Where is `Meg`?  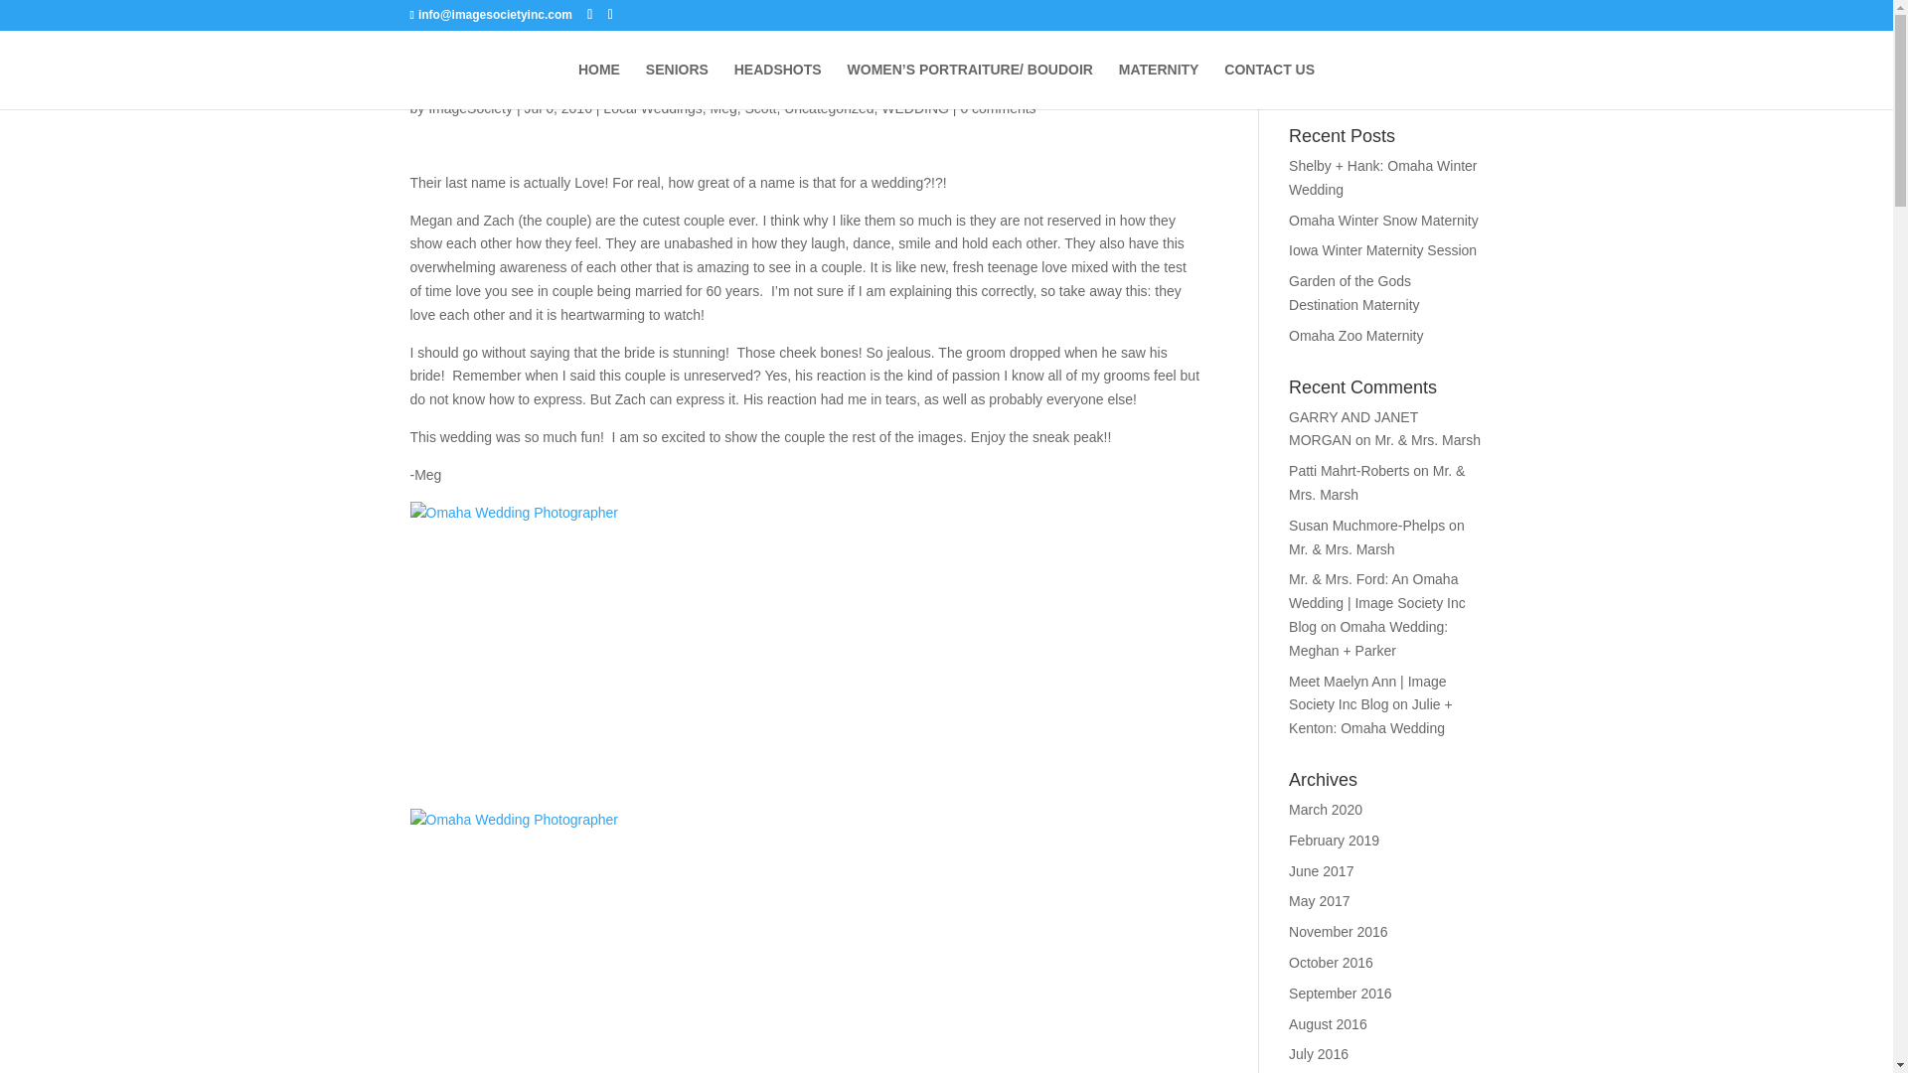
Meg is located at coordinates (723, 107).